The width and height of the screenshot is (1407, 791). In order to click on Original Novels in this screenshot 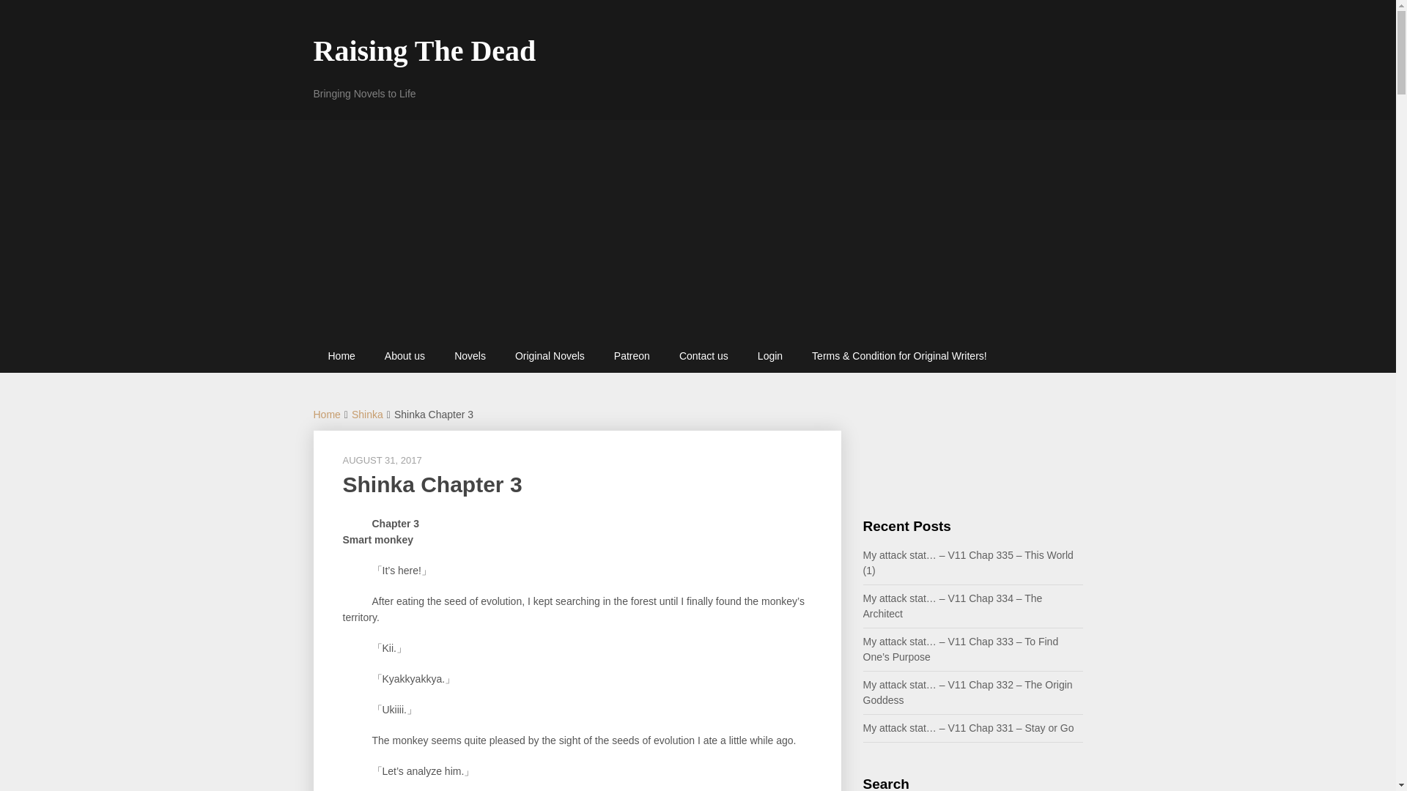, I will do `click(550, 356)`.